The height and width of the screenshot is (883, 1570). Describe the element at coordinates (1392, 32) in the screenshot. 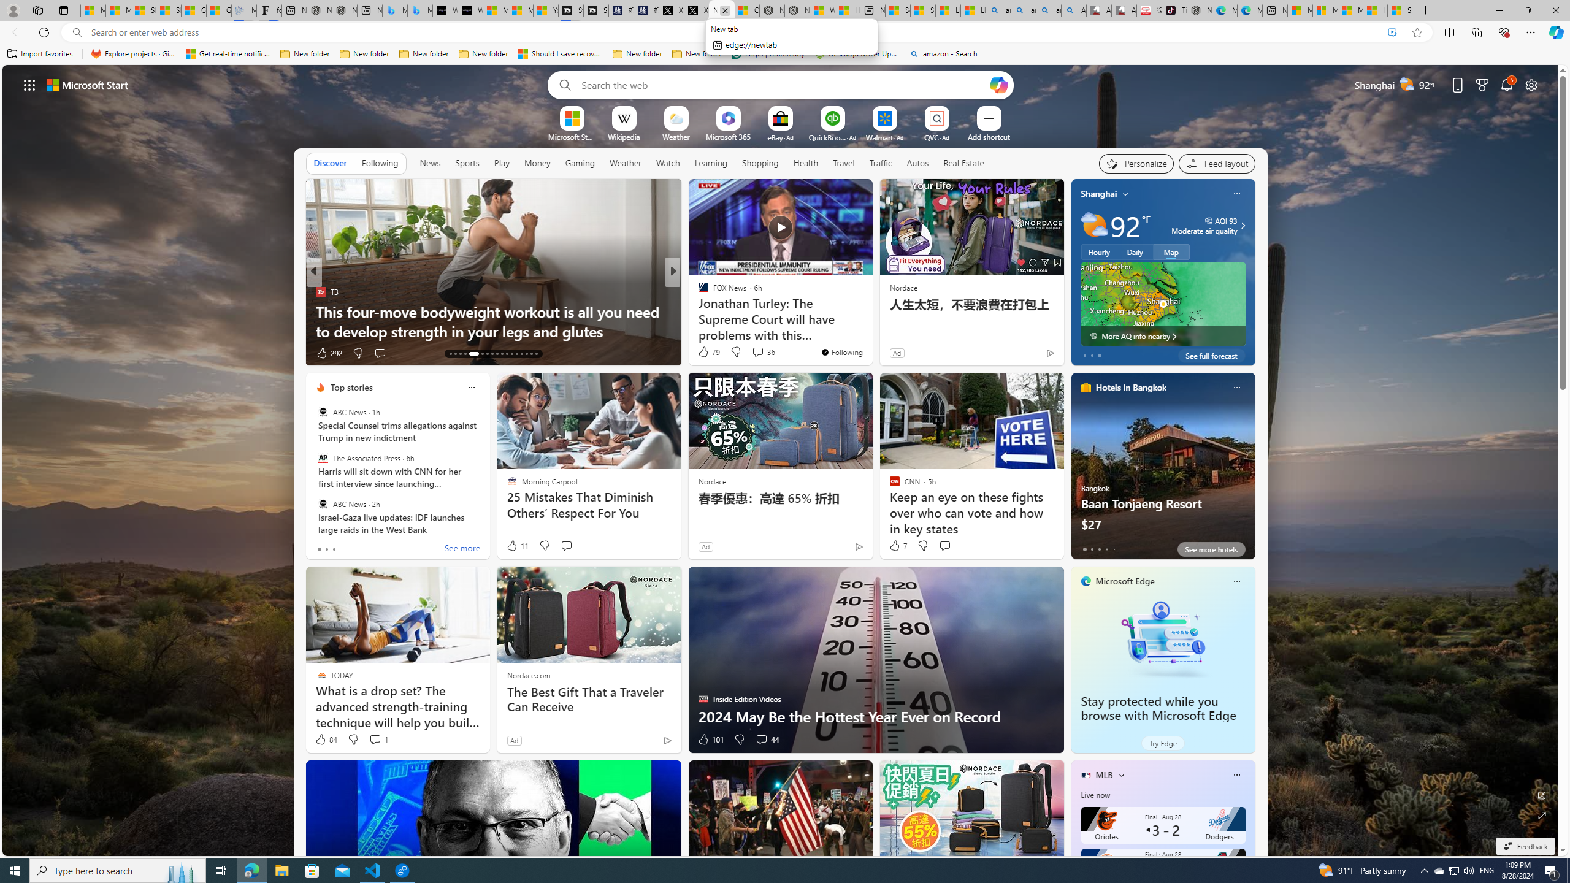

I see `Enhance video` at that location.